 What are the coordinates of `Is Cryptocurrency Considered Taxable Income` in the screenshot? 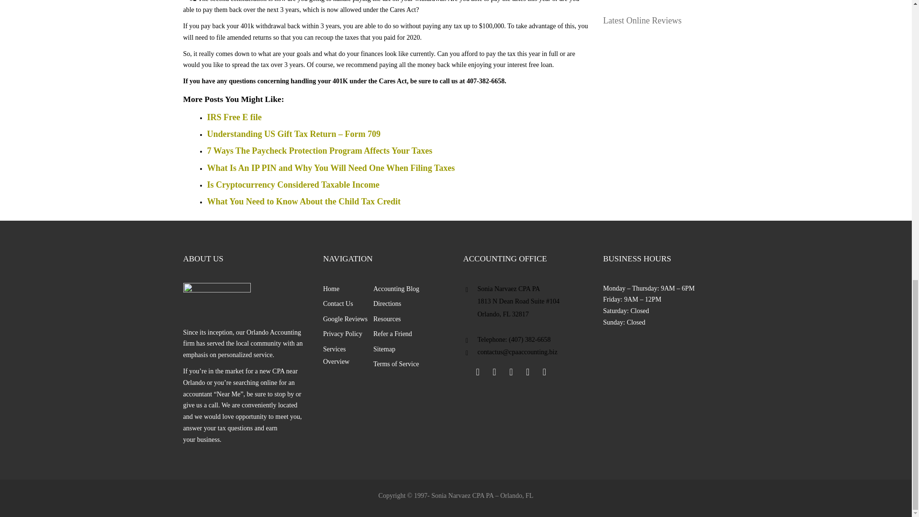 It's located at (293, 185).